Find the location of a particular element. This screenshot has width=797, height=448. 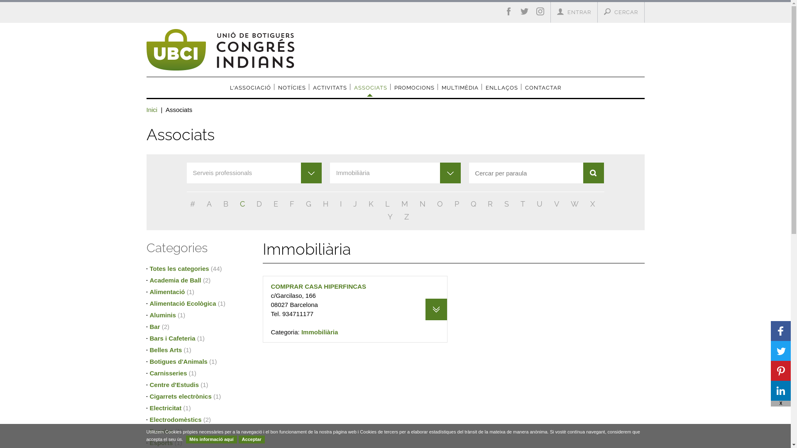

Botigues d'Animals is located at coordinates (178, 362).